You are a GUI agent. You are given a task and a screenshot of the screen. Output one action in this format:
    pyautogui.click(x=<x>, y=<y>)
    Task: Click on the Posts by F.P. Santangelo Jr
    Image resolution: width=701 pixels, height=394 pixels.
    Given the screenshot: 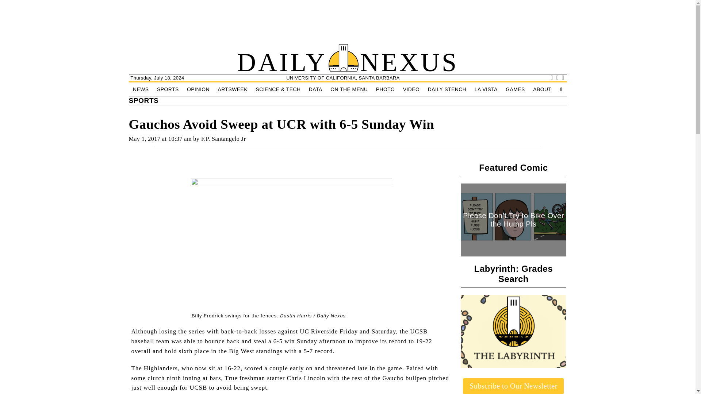 What is the action you would take?
    pyautogui.click(x=223, y=139)
    